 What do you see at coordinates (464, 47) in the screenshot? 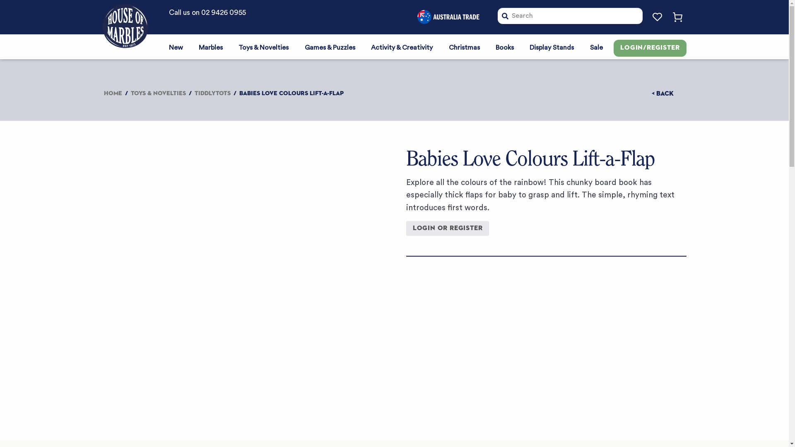
I see `Christmas` at bounding box center [464, 47].